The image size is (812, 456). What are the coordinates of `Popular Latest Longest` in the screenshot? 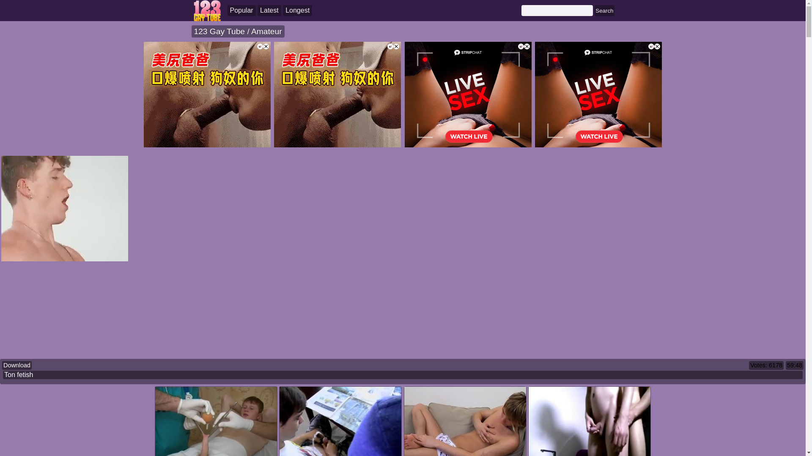 It's located at (270, 11).